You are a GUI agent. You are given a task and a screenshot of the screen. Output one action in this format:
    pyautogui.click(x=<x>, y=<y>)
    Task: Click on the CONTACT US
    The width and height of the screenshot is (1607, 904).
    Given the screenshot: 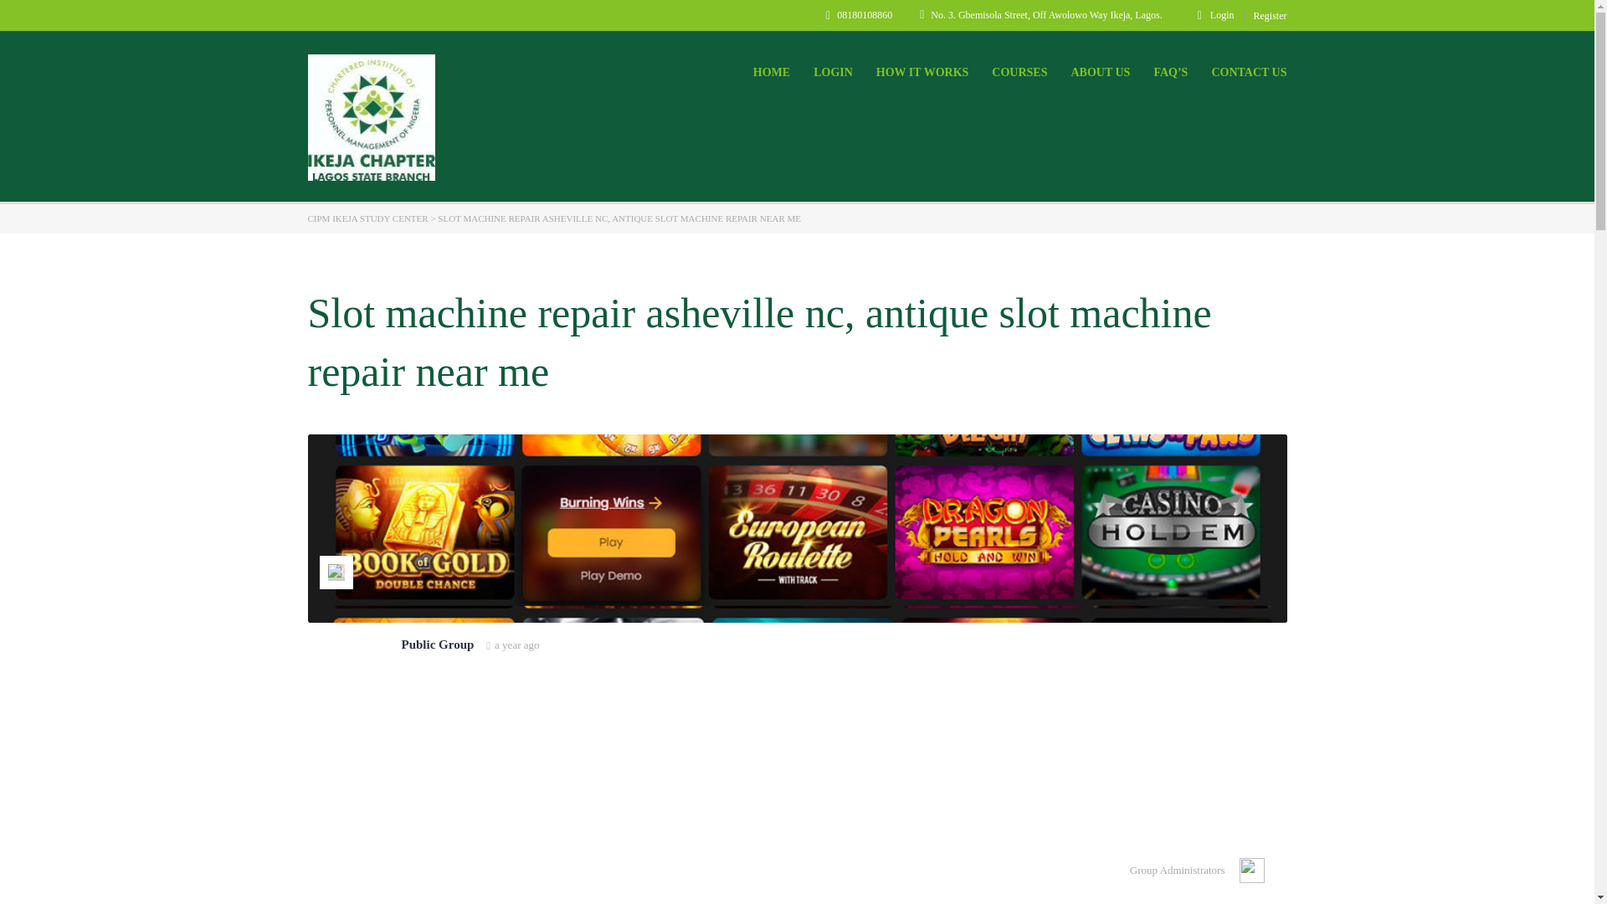 What is the action you would take?
    pyautogui.click(x=1249, y=72)
    